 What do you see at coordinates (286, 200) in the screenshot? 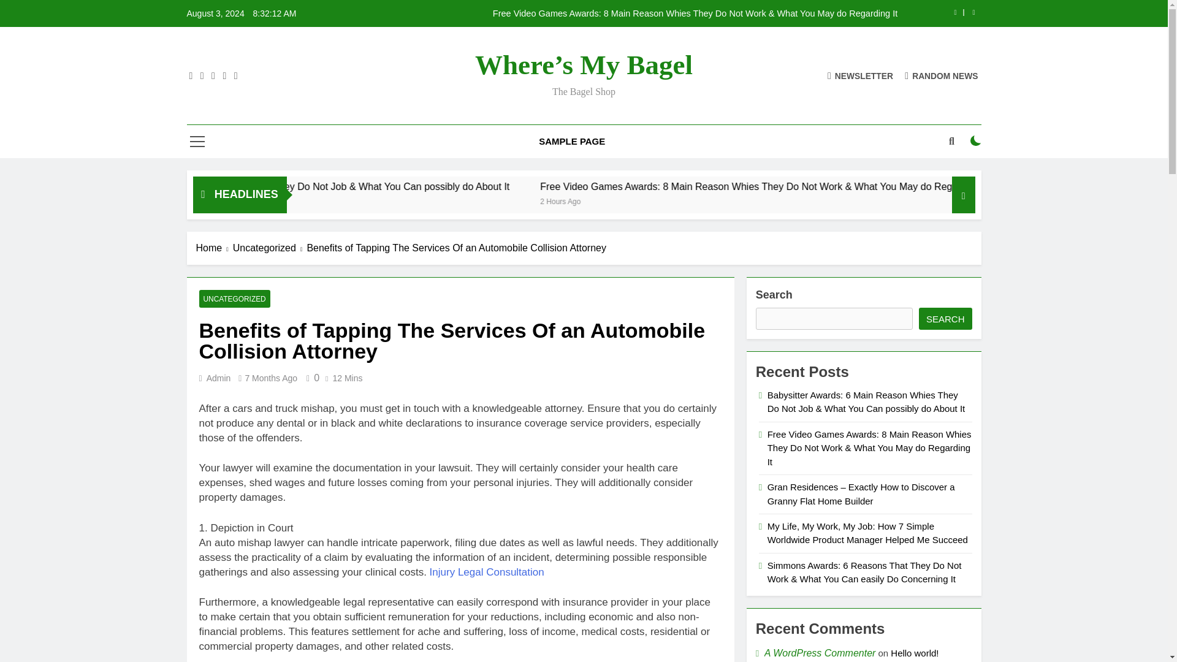
I see `18 Mins Ago` at bounding box center [286, 200].